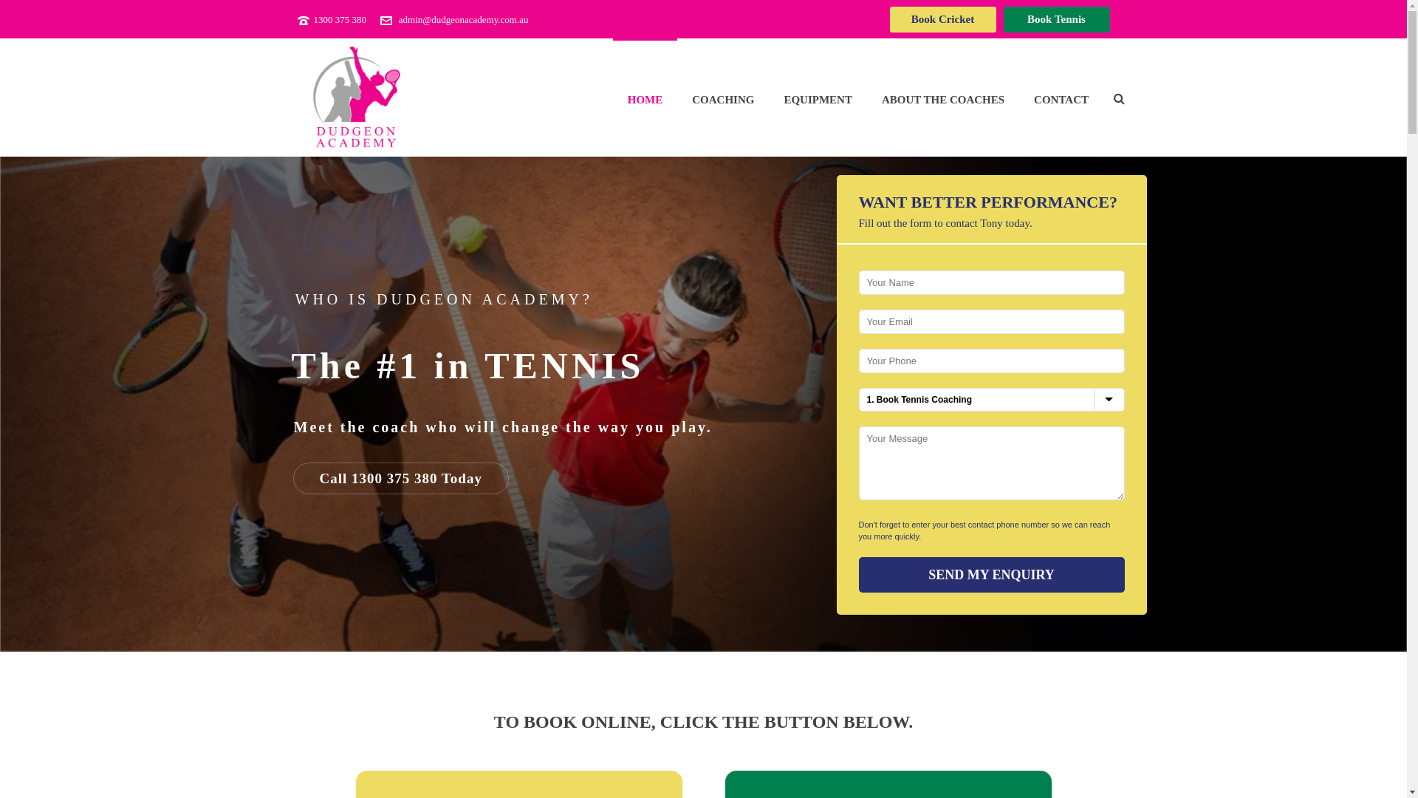  Describe the element at coordinates (818, 98) in the screenshot. I see `EQUIPMENT` at that location.